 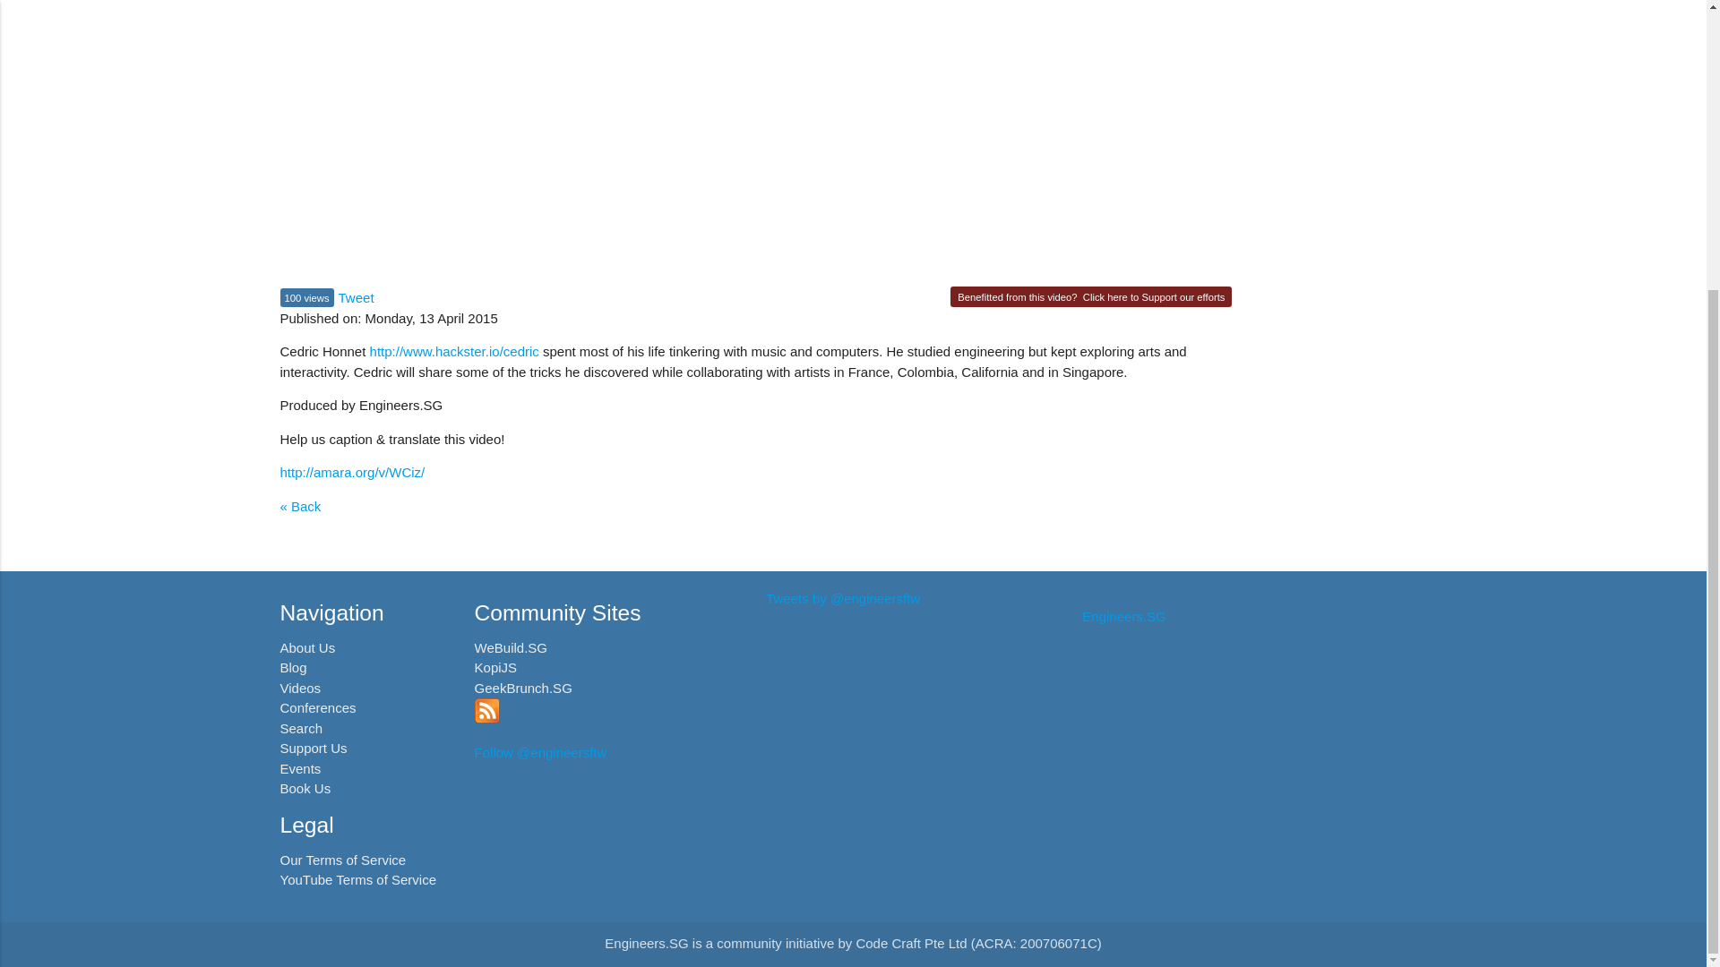 What do you see at coordinates (357, 297) in the screenshot?
I see `Tweet` at bounding box center [357, 297].